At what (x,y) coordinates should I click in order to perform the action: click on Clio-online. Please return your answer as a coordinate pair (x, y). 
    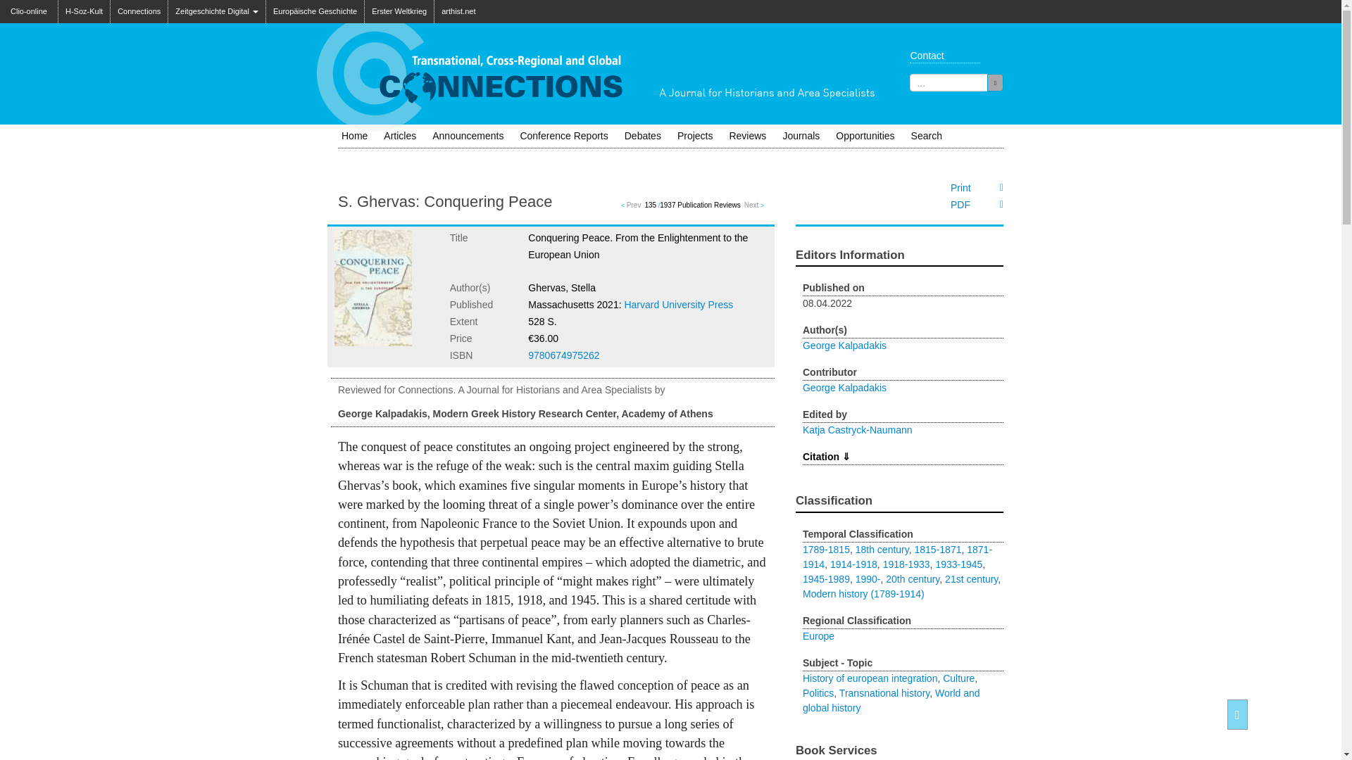
    Looking at the image, I should click on (29, 7).